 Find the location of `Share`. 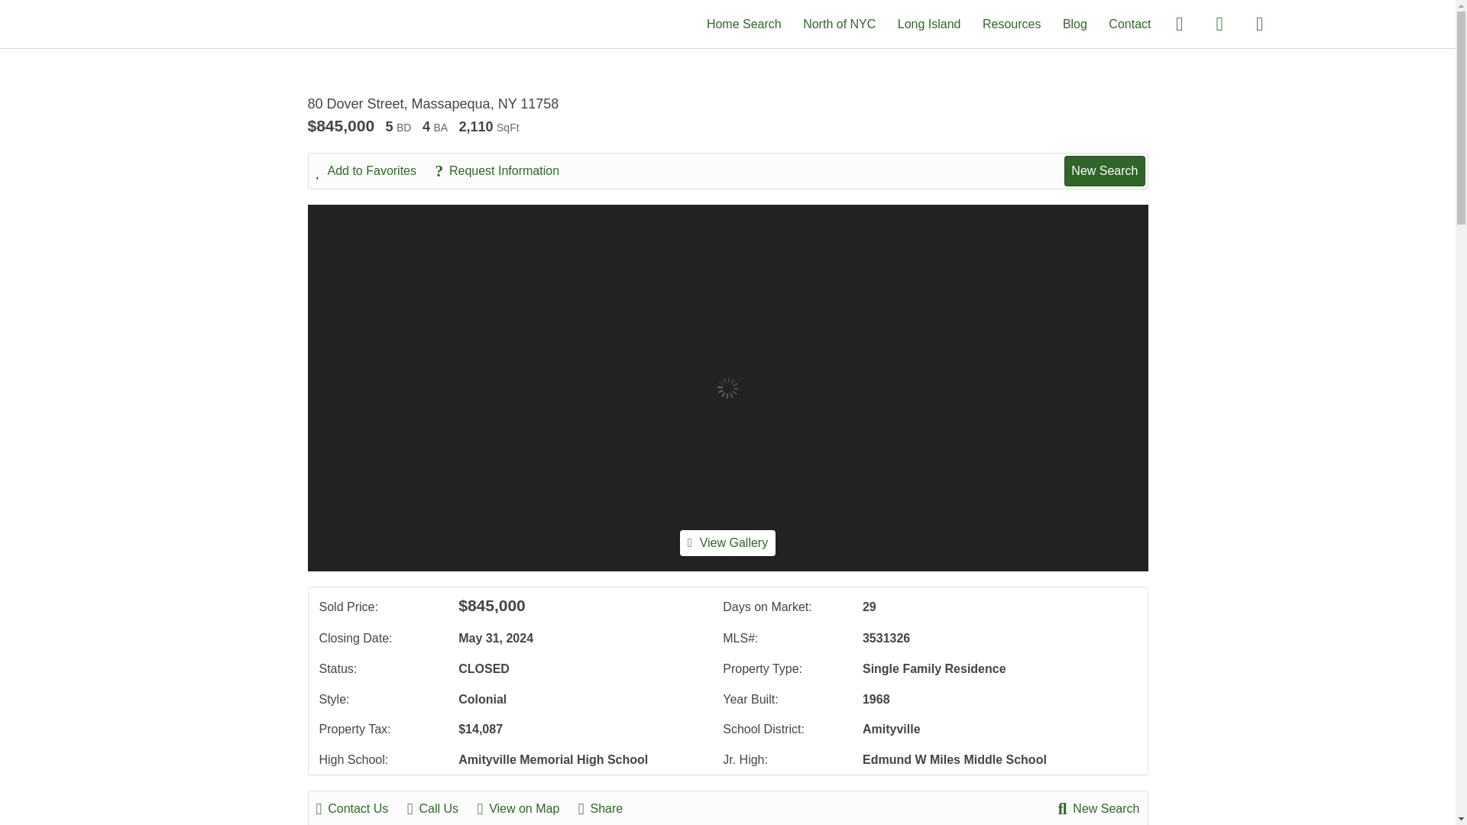

Share is located at coordinates (608, 808).